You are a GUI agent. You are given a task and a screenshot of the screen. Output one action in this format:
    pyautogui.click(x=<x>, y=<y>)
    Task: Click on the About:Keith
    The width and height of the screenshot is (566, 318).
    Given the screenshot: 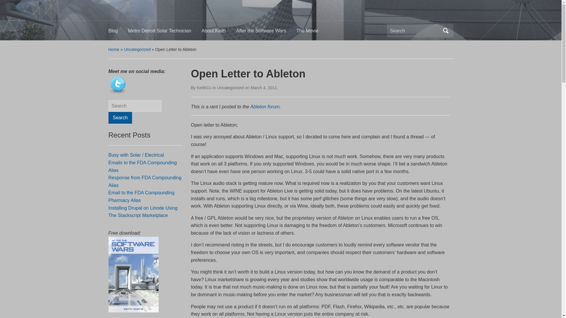 What is the action you would take?
    pyautogui.click(x=219, y=32)
    